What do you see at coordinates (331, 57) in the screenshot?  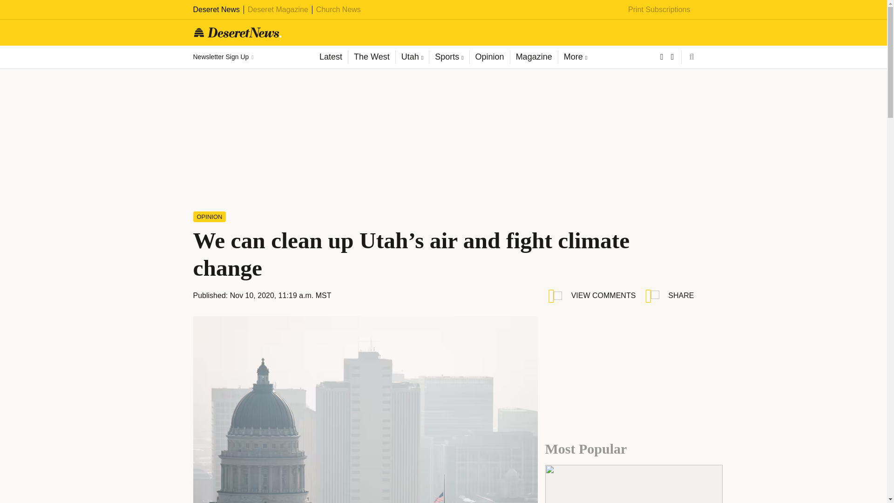 I see `Latest` at bounding box center [331, 57].